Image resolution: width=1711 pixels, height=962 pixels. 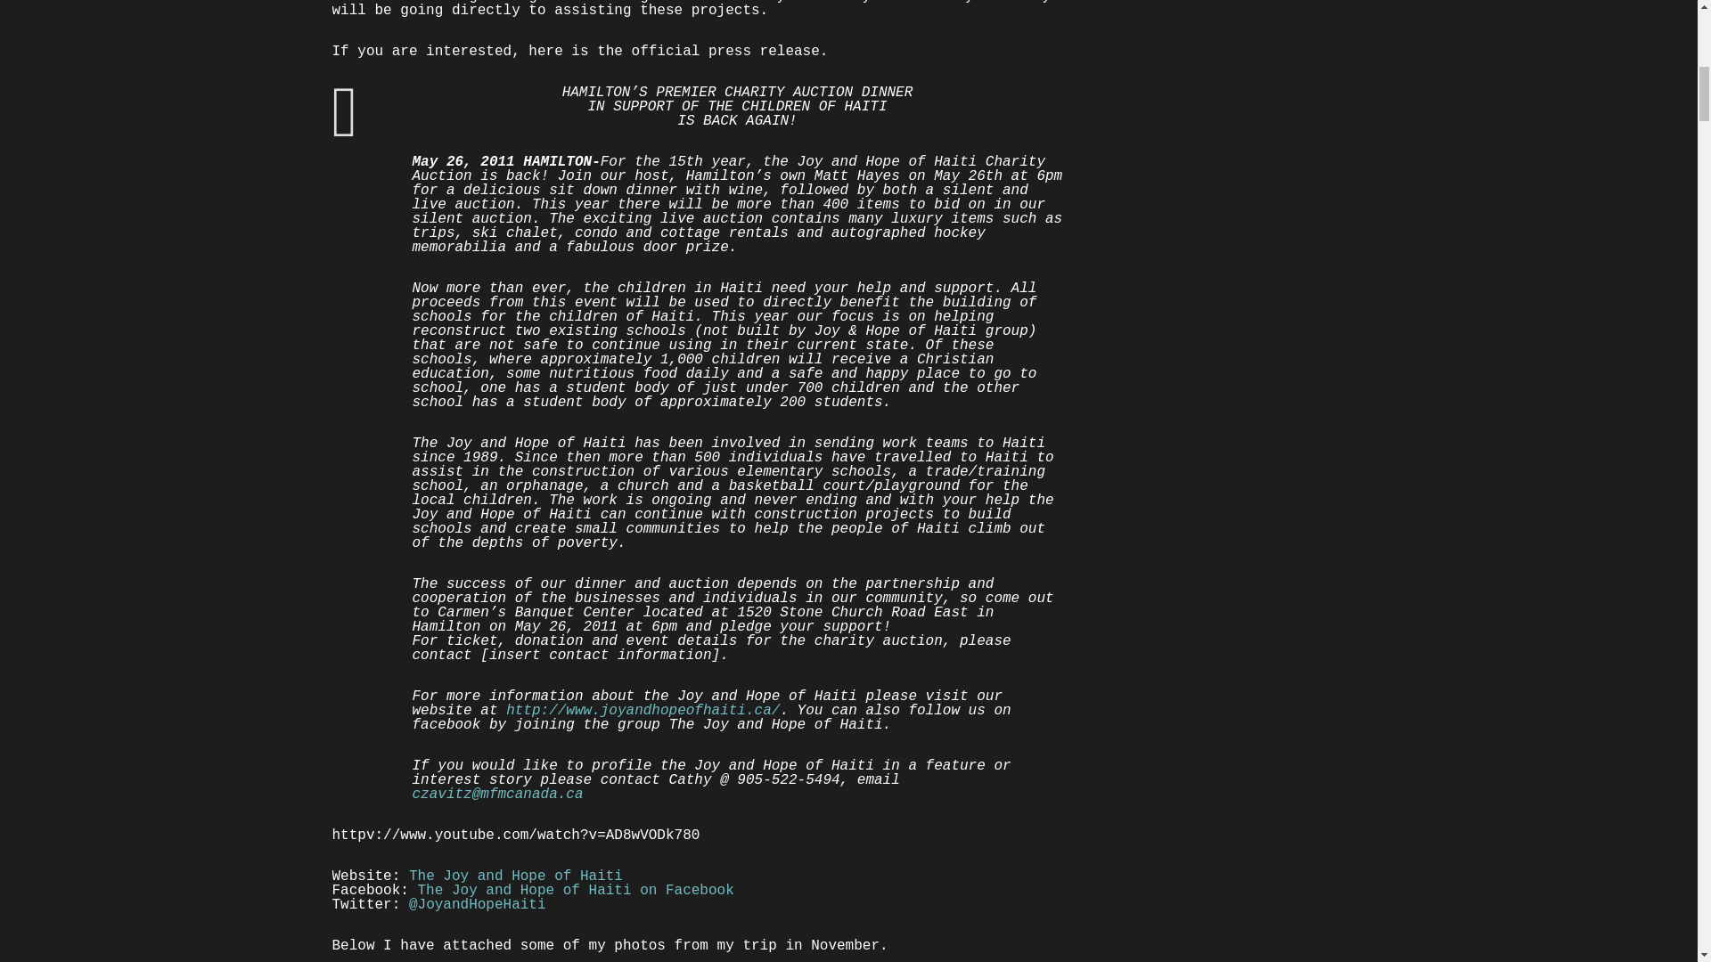 What do you see at coordinates (515, 876) in the screenshot?
I see `The Joy and Hope of Haiti` at bounding box center [515, 876].